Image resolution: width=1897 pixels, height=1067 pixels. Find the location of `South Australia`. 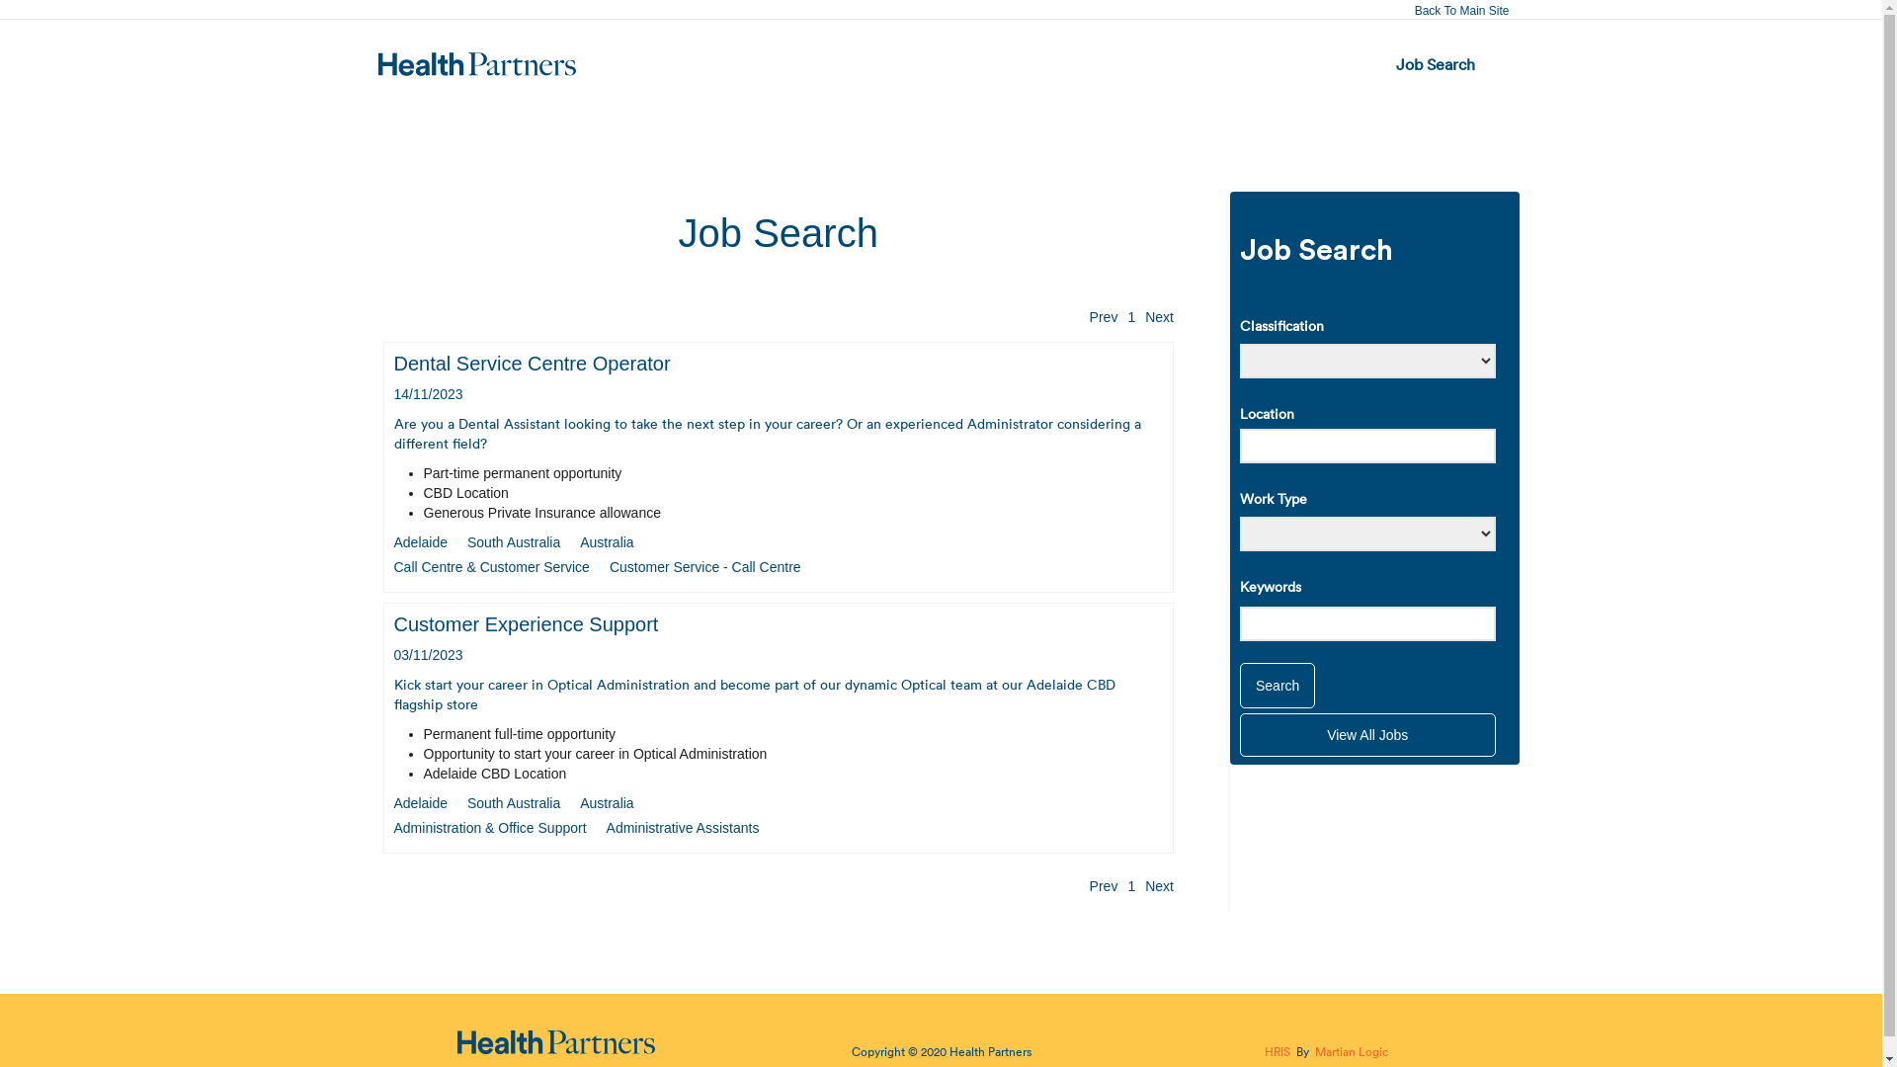

South Australia is located at coordinates (514, 542).